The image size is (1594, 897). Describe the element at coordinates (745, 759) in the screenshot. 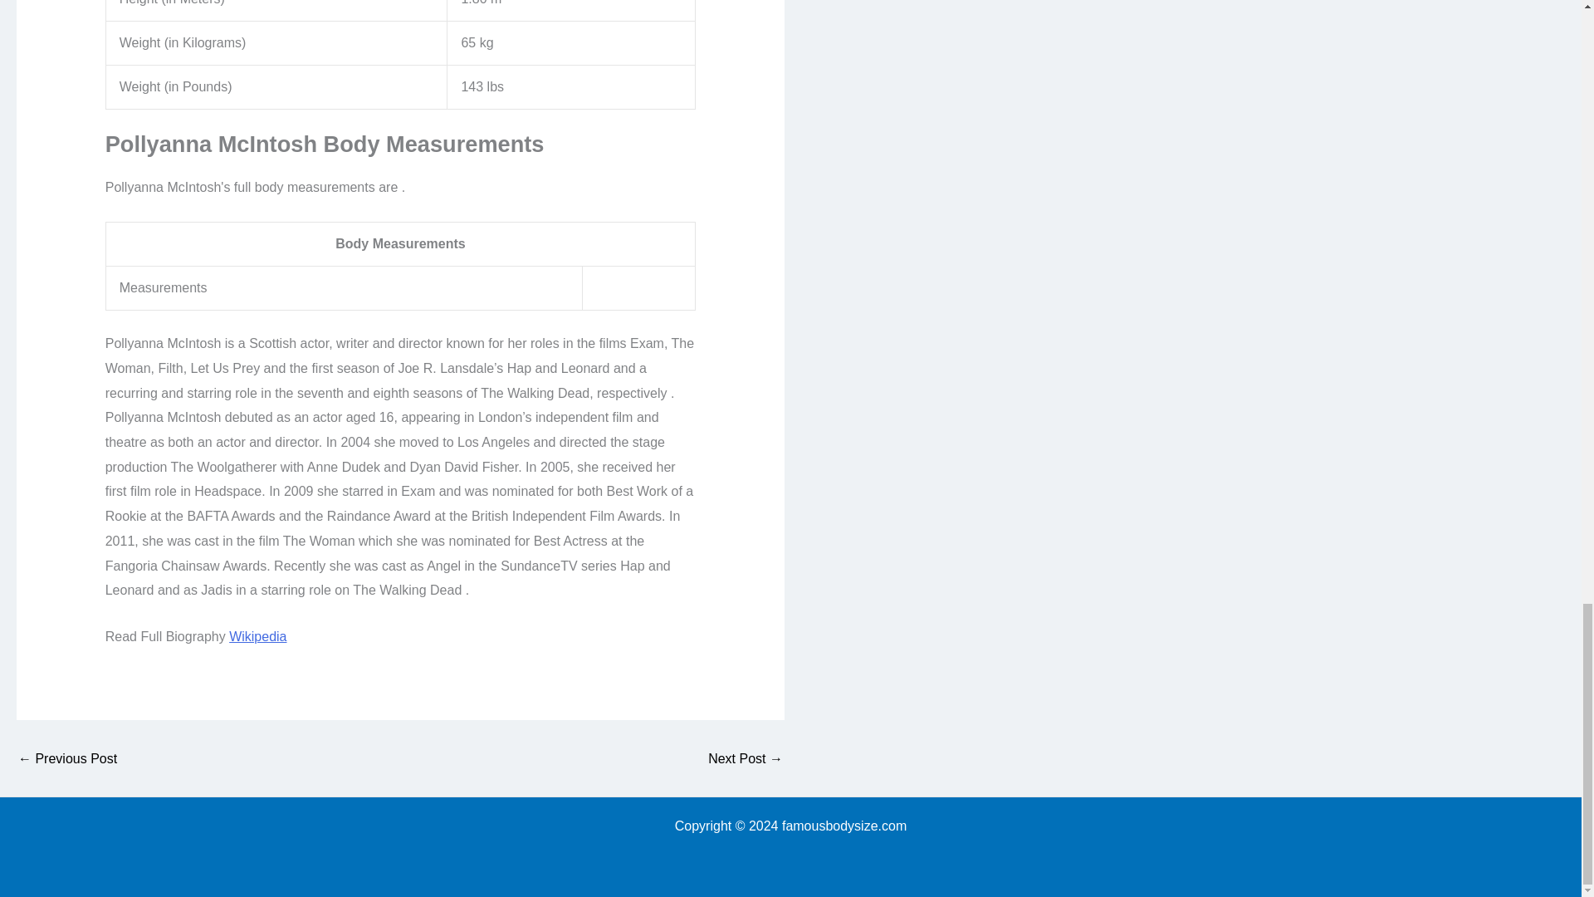

I see `Kate Garraway` at that location.